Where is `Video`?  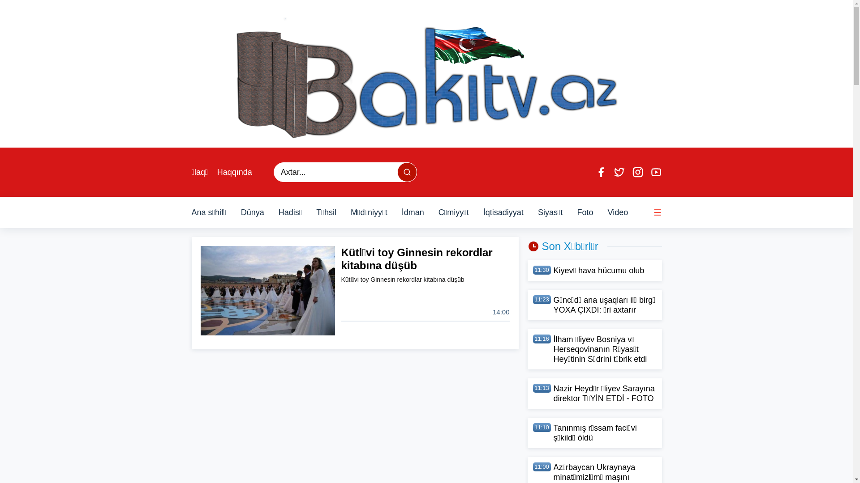
Video is located at coordinates (618, 212).